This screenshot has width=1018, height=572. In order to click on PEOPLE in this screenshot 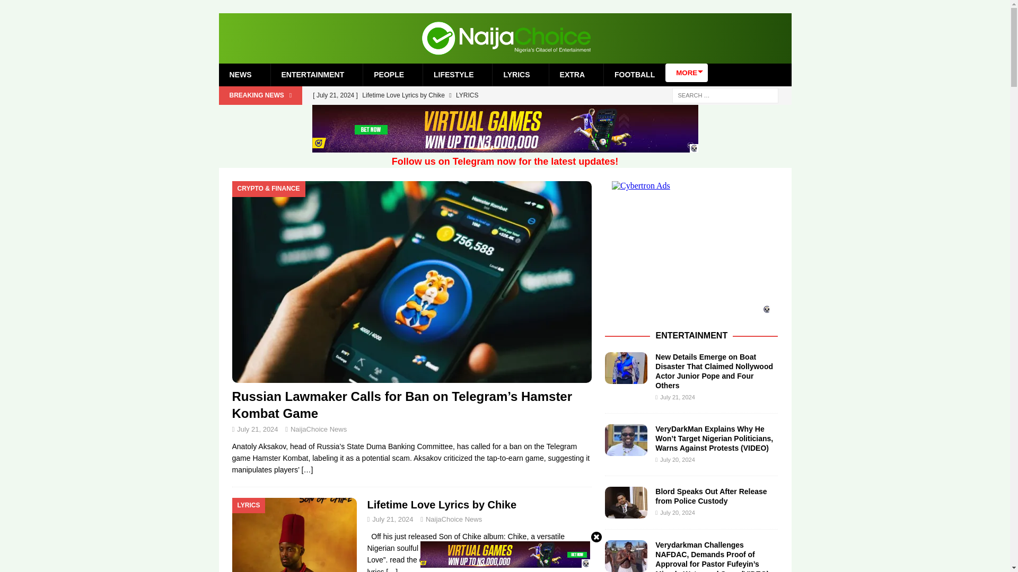, I will do `click(388, 74)`.